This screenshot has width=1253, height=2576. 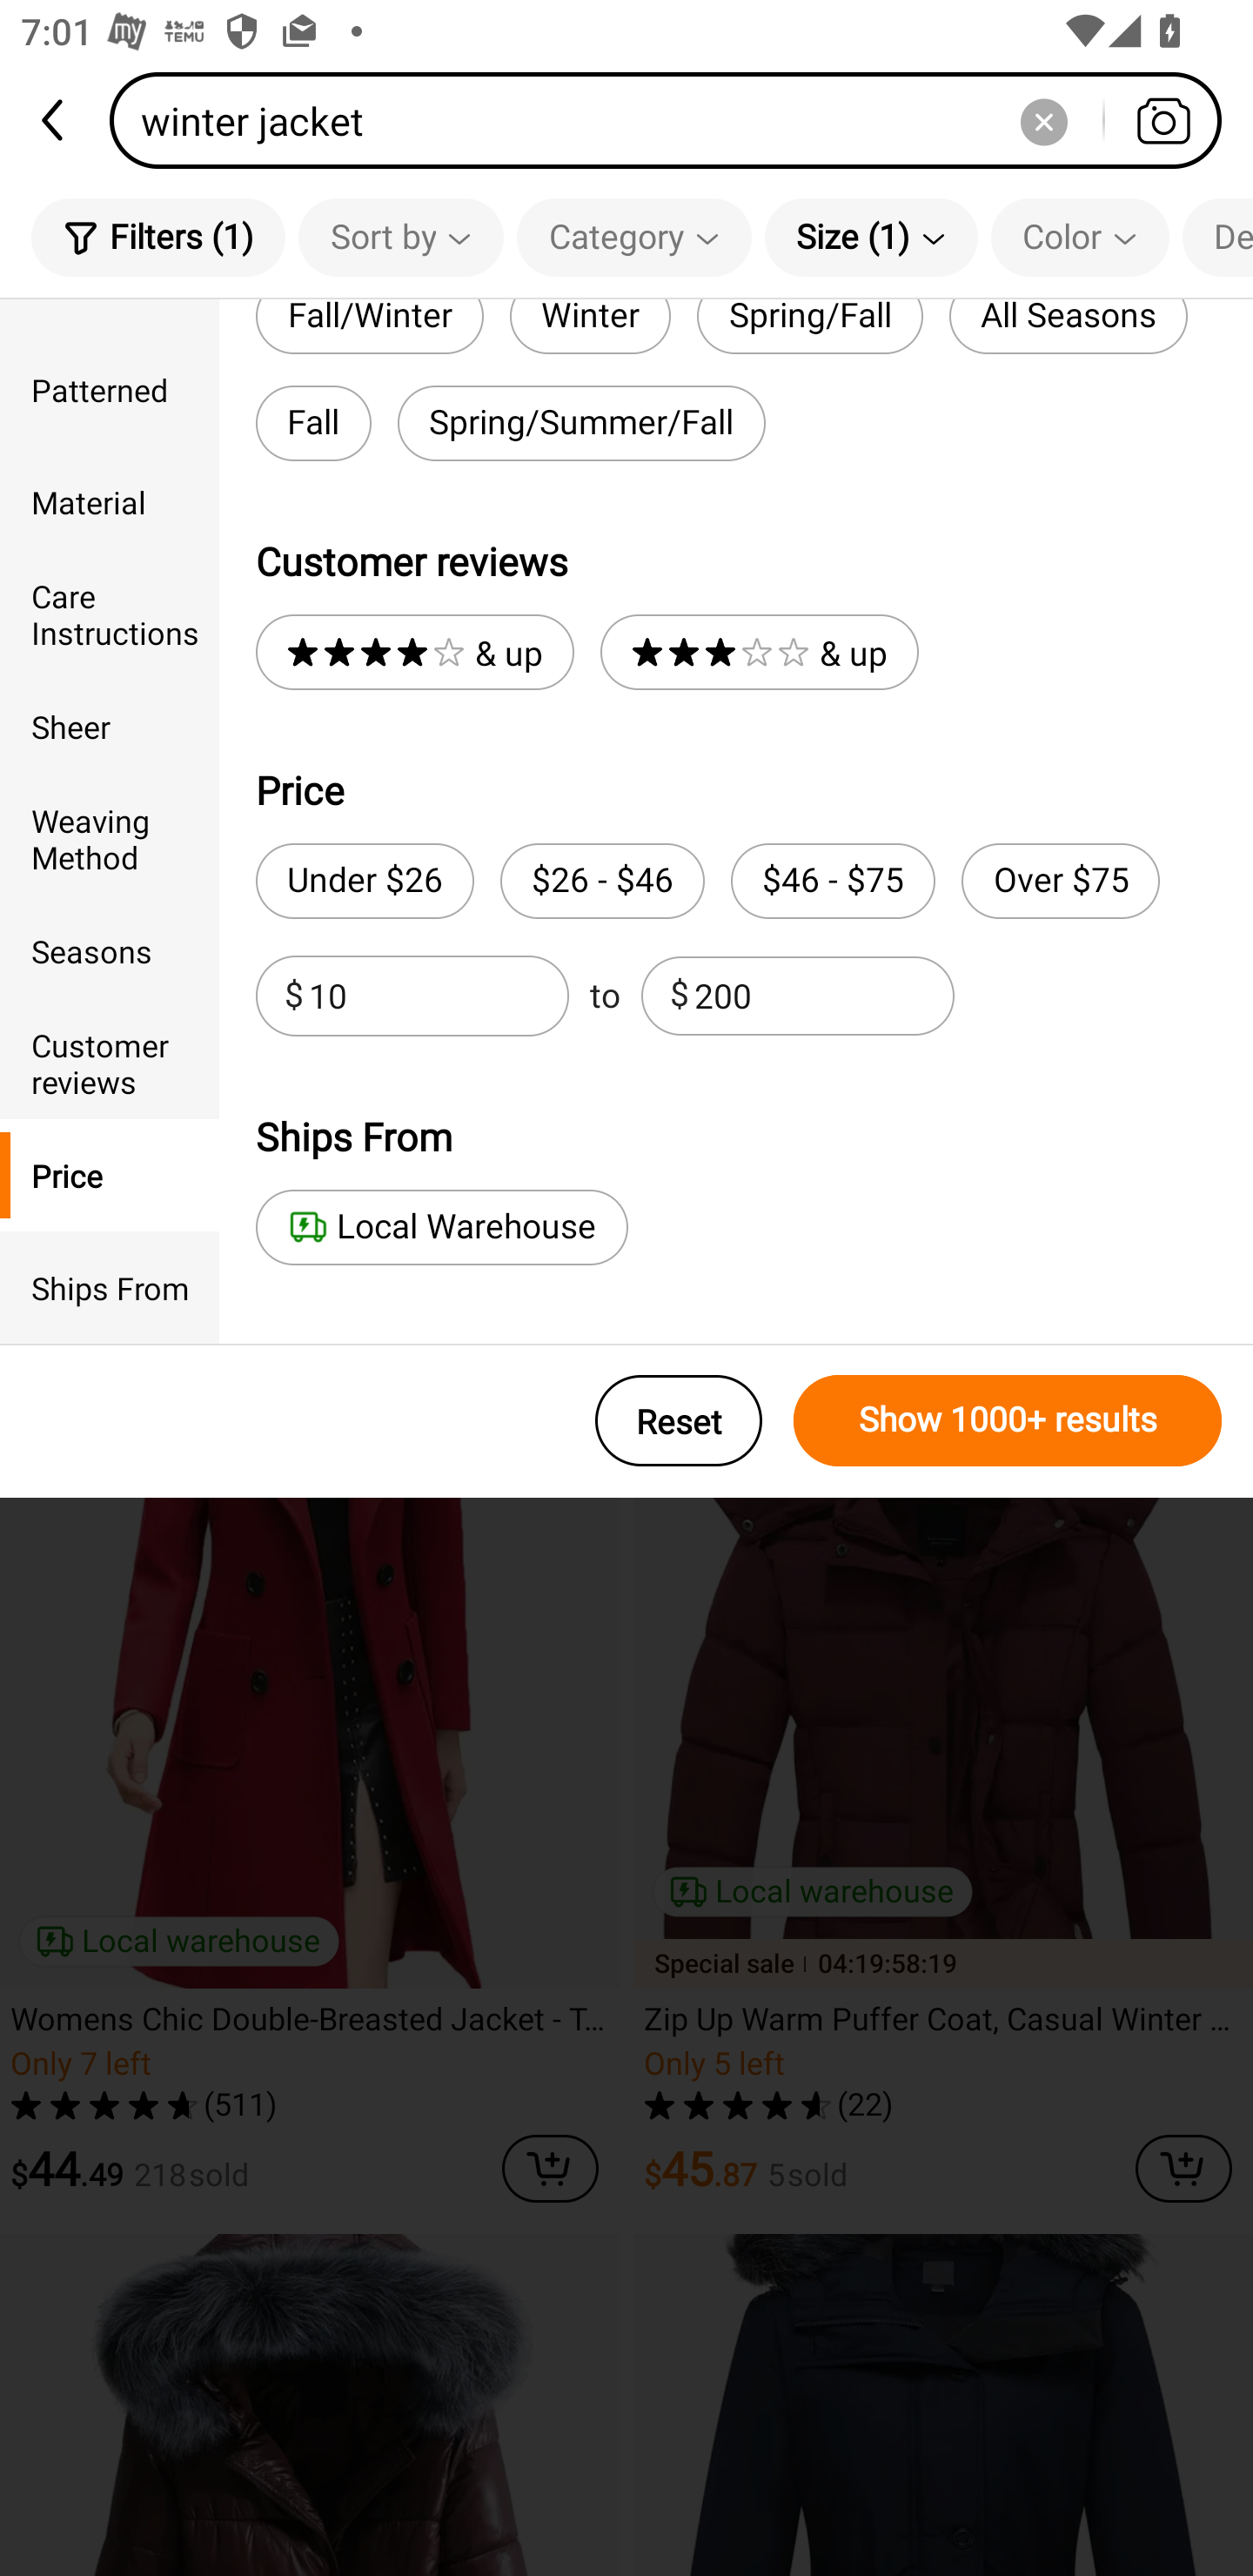 What do you see at coordinates (605, 996) in the screenshot?
I see `$ 10 to $ 200` at bounding box center [605, 996].